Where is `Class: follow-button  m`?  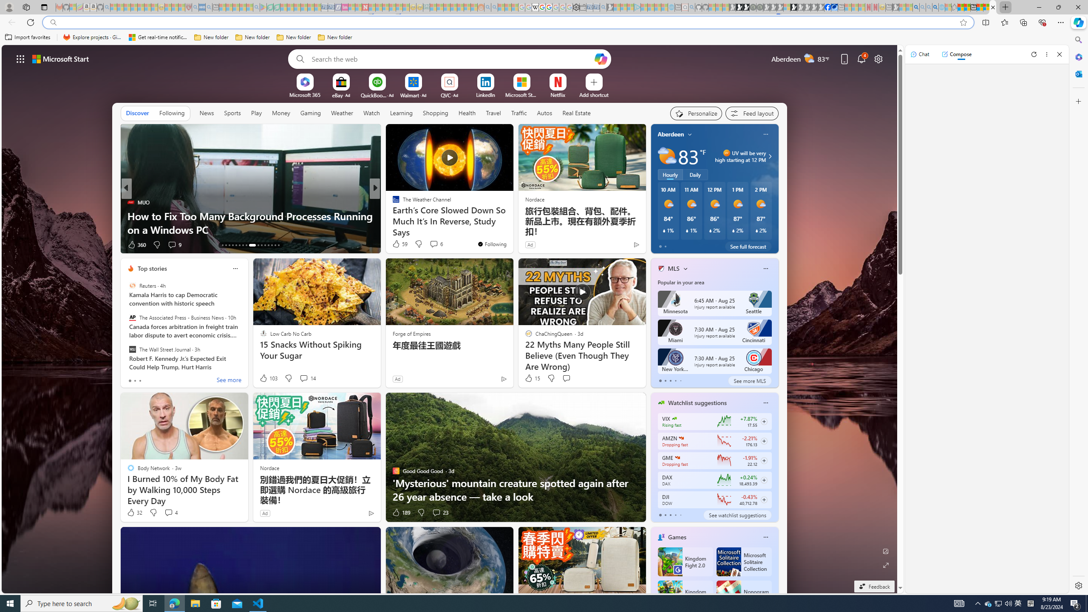 Class: follow-button  m is located at coordinates (763, 499).